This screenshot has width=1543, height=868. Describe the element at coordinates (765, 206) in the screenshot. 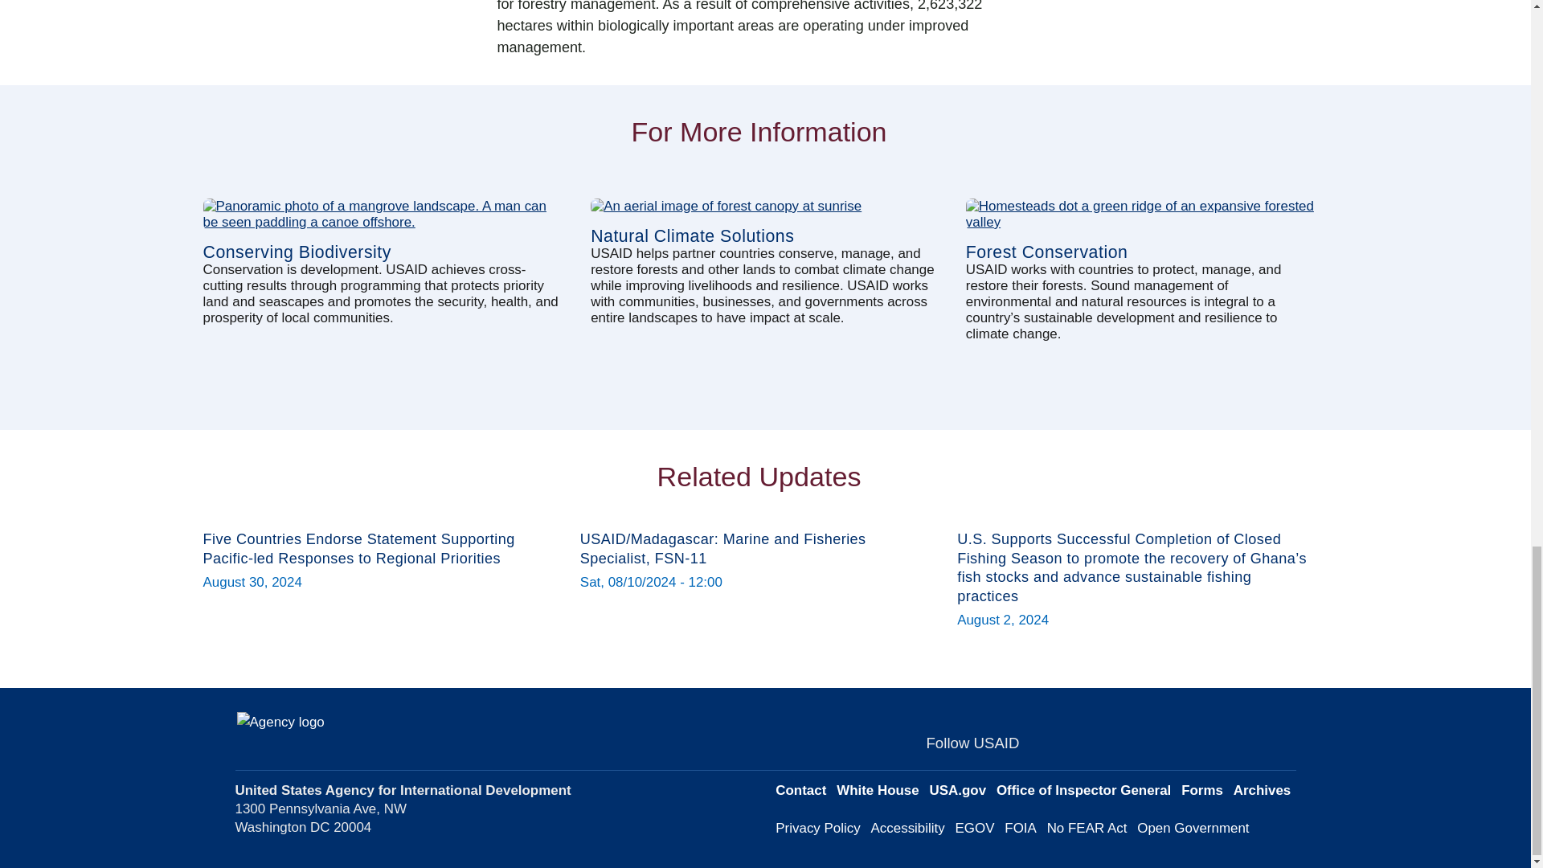

I see `Tikal National Park, Guatemala` at that location.